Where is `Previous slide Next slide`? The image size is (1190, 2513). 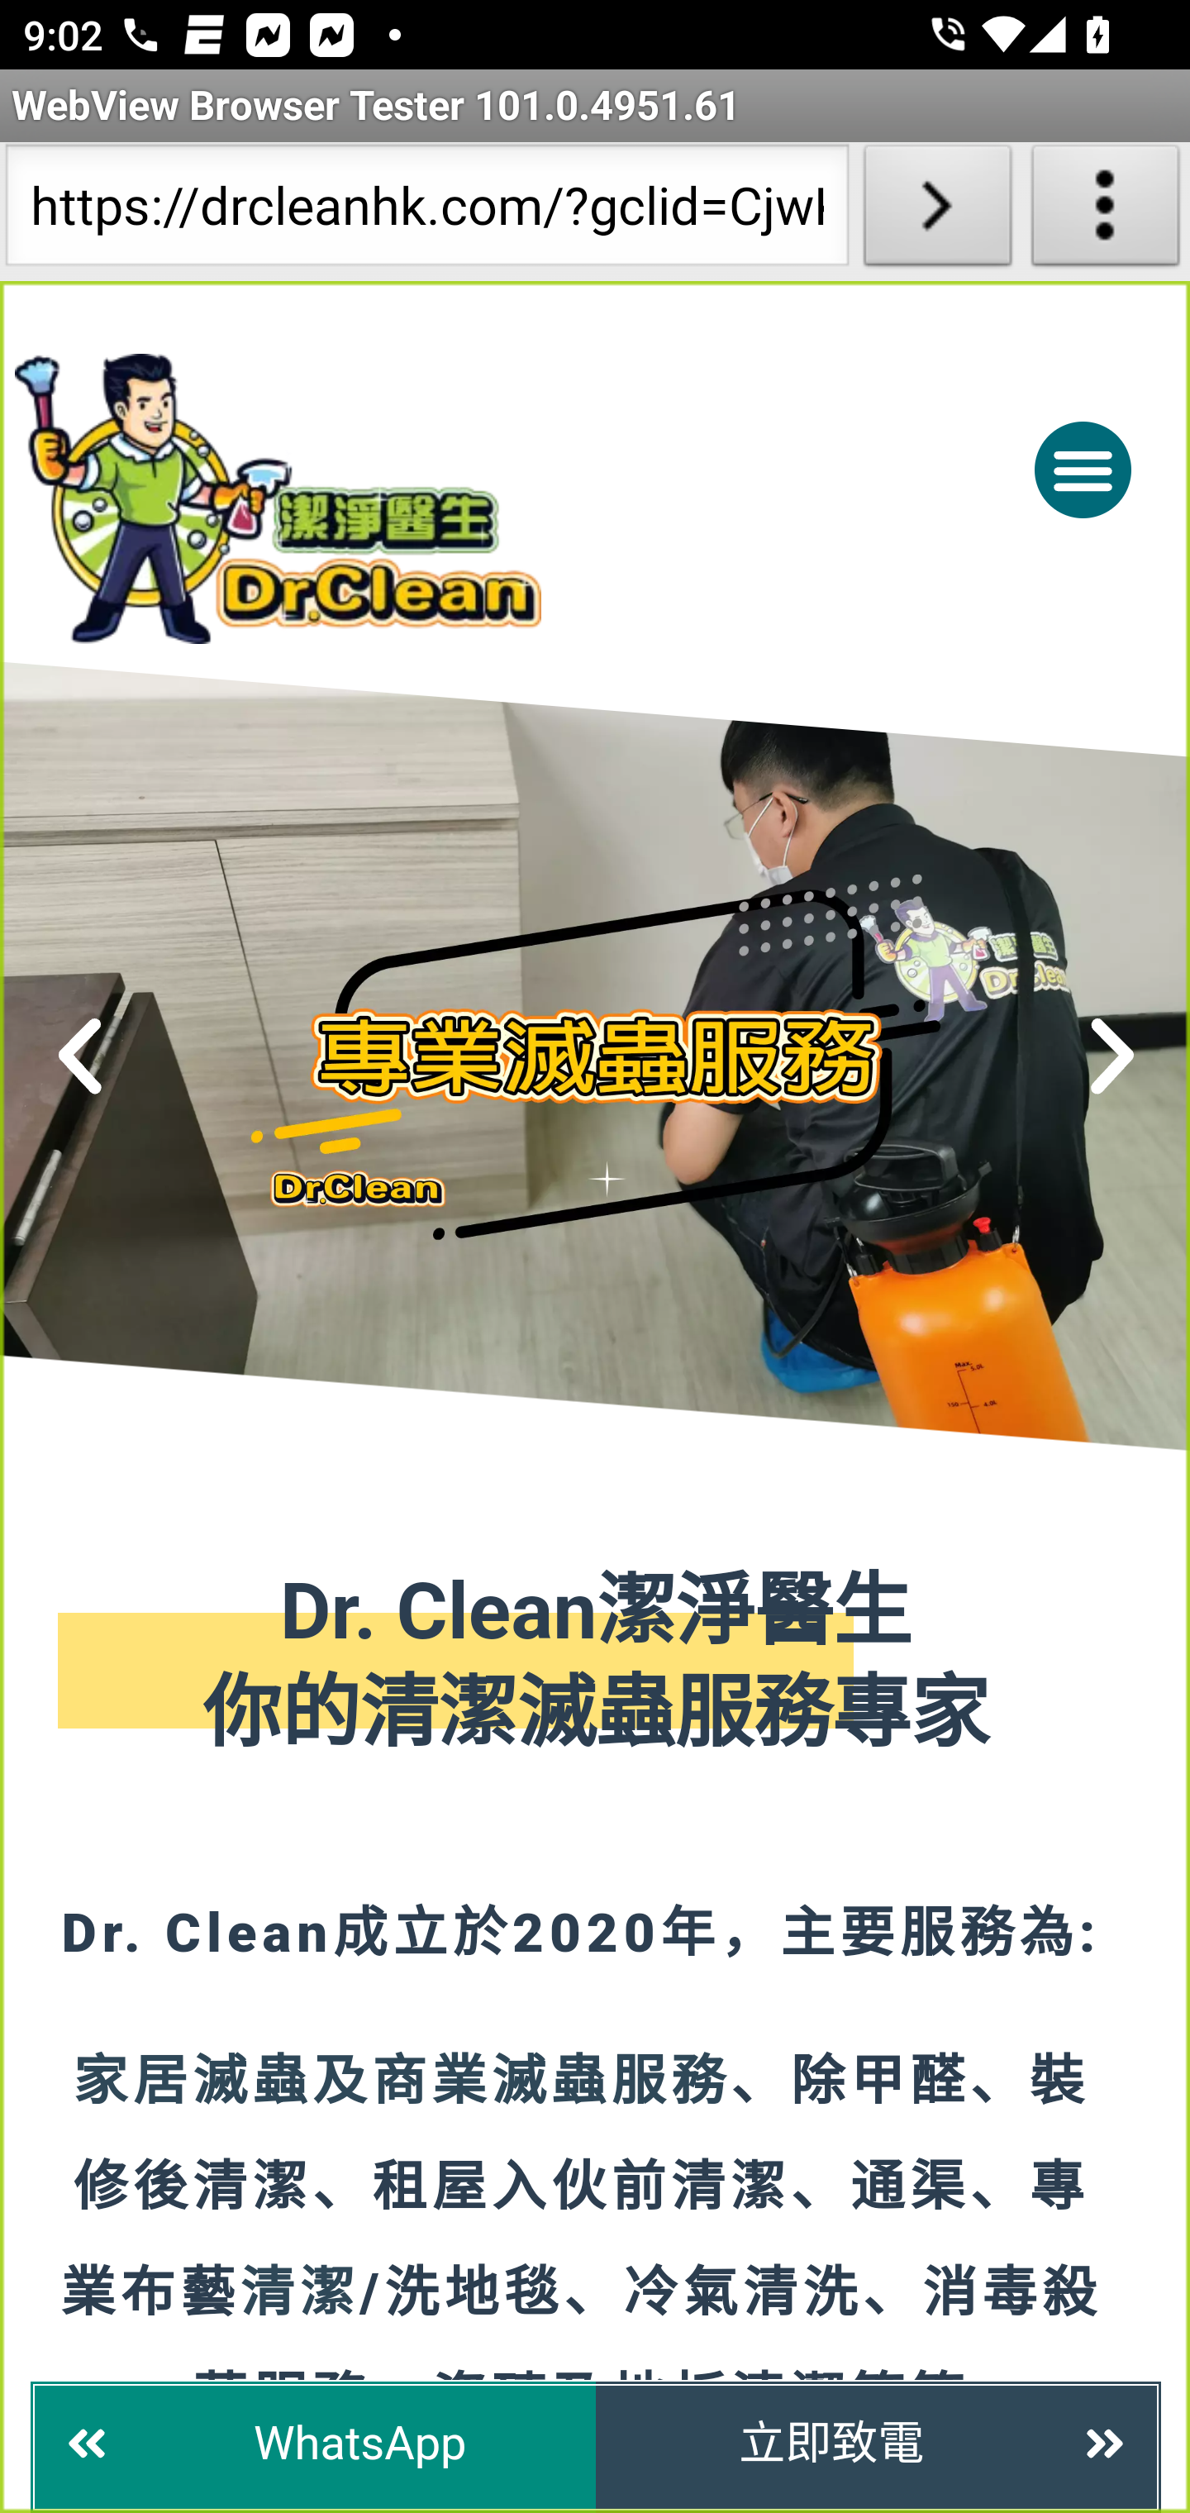 Previous slide Next slide is located at coordinates (595, 1056).